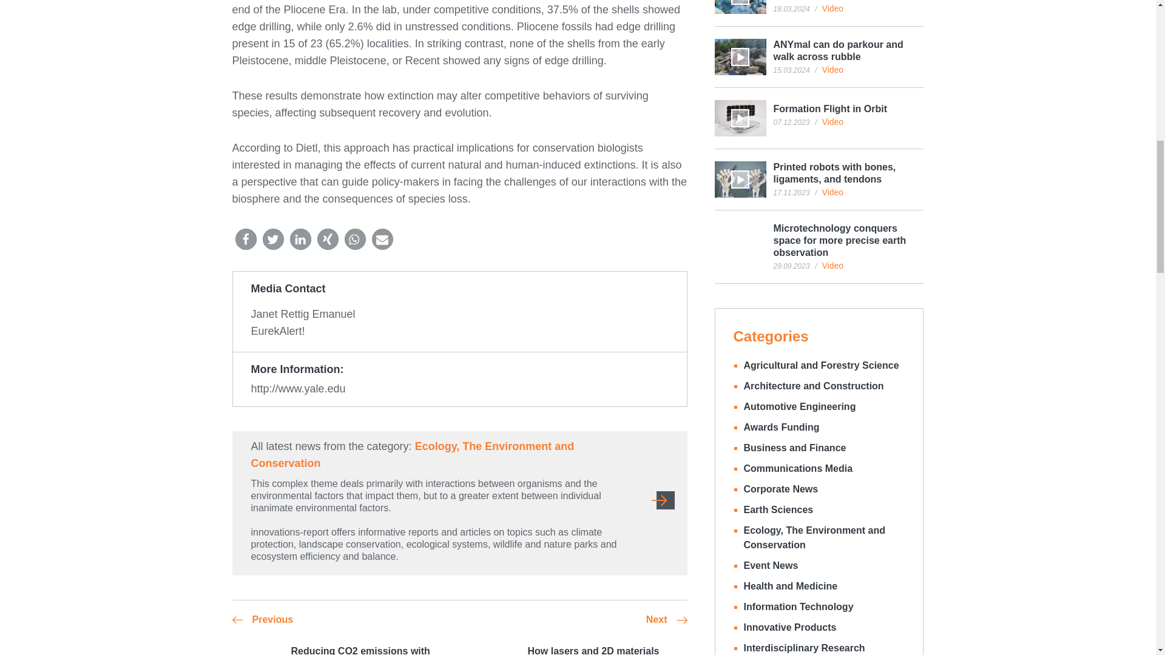 Image resolution: width=1165 pixels, height=655 pixels. Describe the element at coordinates (355, 239) in the screenshot. I see `Share on Whatsapp` at that location.